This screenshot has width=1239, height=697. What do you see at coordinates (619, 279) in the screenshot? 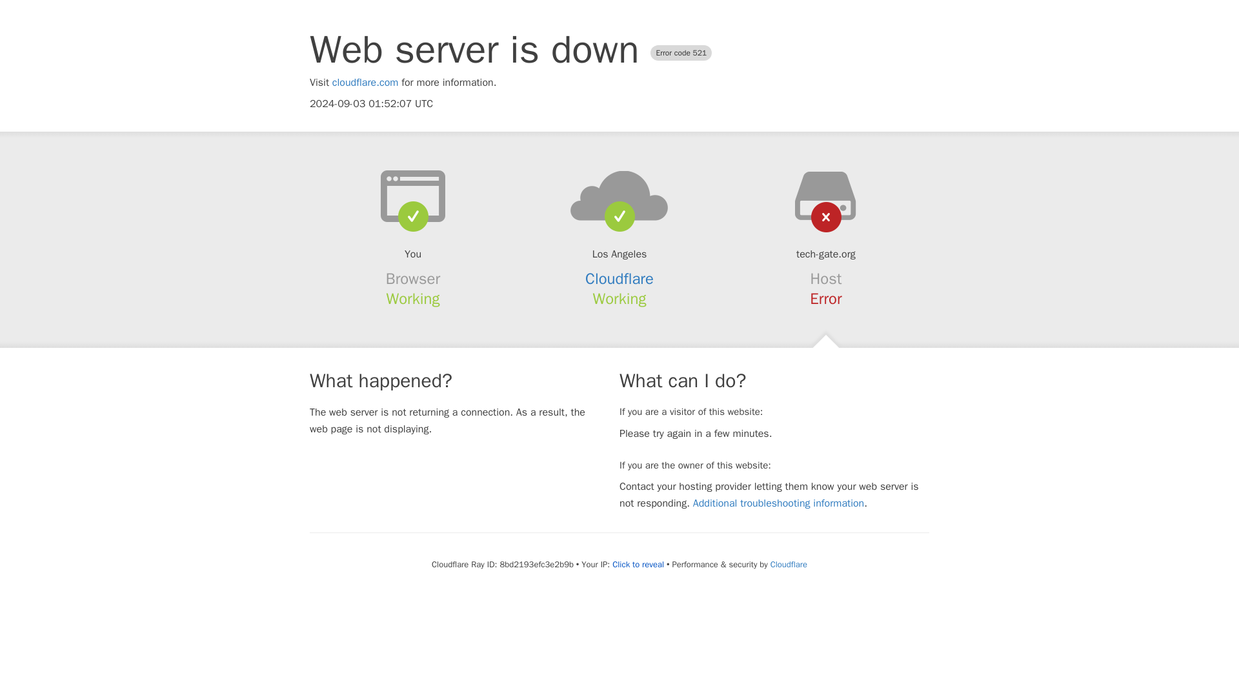
I see `Cloudflare` at bounding box center [619, 279].